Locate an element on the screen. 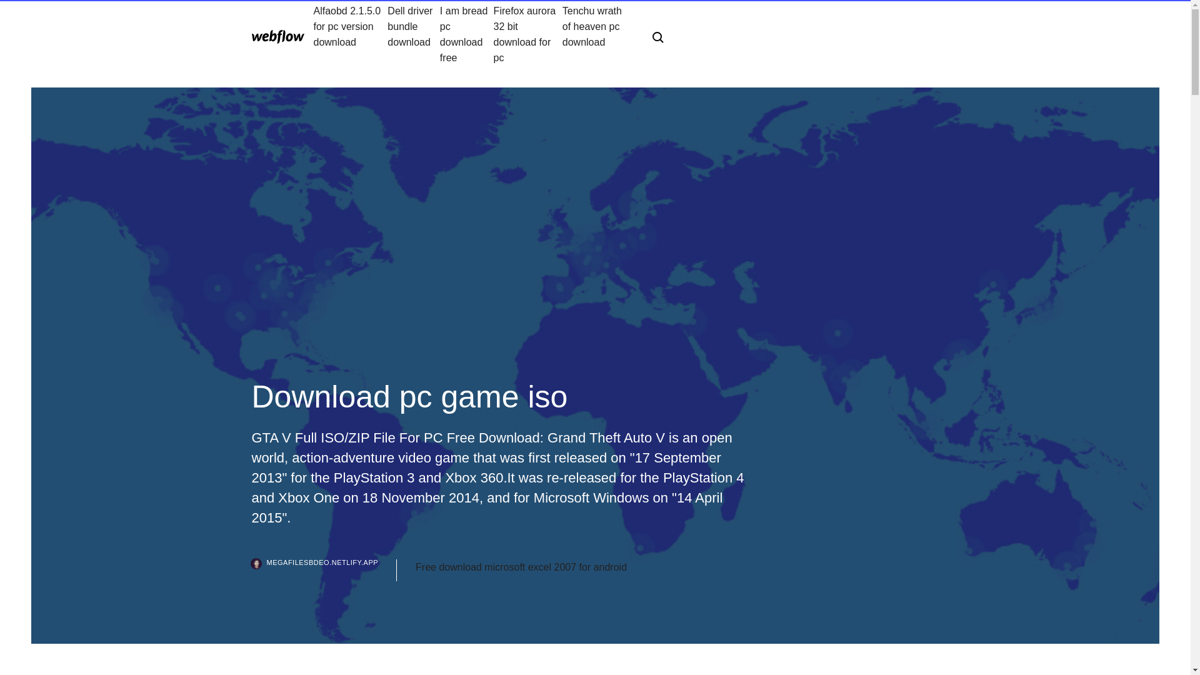 Image resolution: width=1200 pixels, height=675 pixels. Firefox aurora 32 bit download for pc is located at coordinates (527, 34).